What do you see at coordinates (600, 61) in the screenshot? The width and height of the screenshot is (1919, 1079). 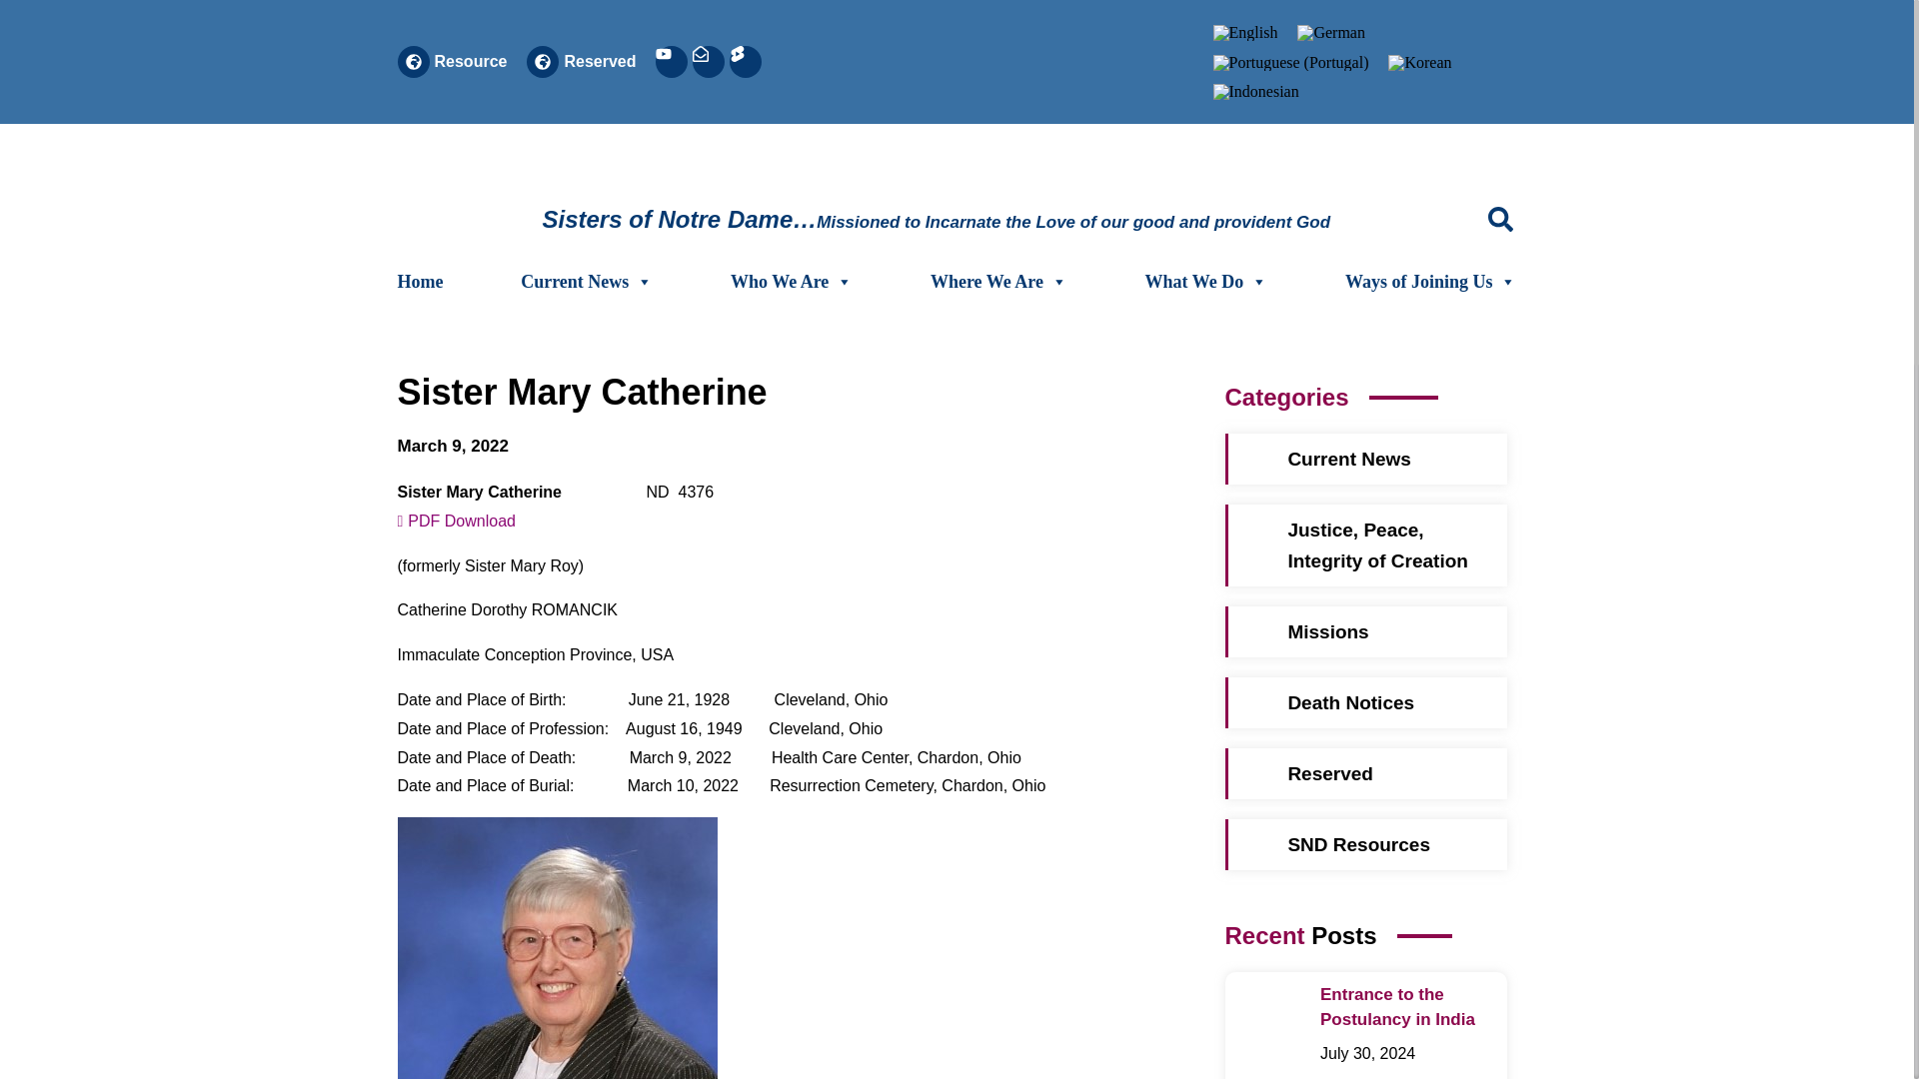 I see `Reserved` at bounding box center [600, 61].